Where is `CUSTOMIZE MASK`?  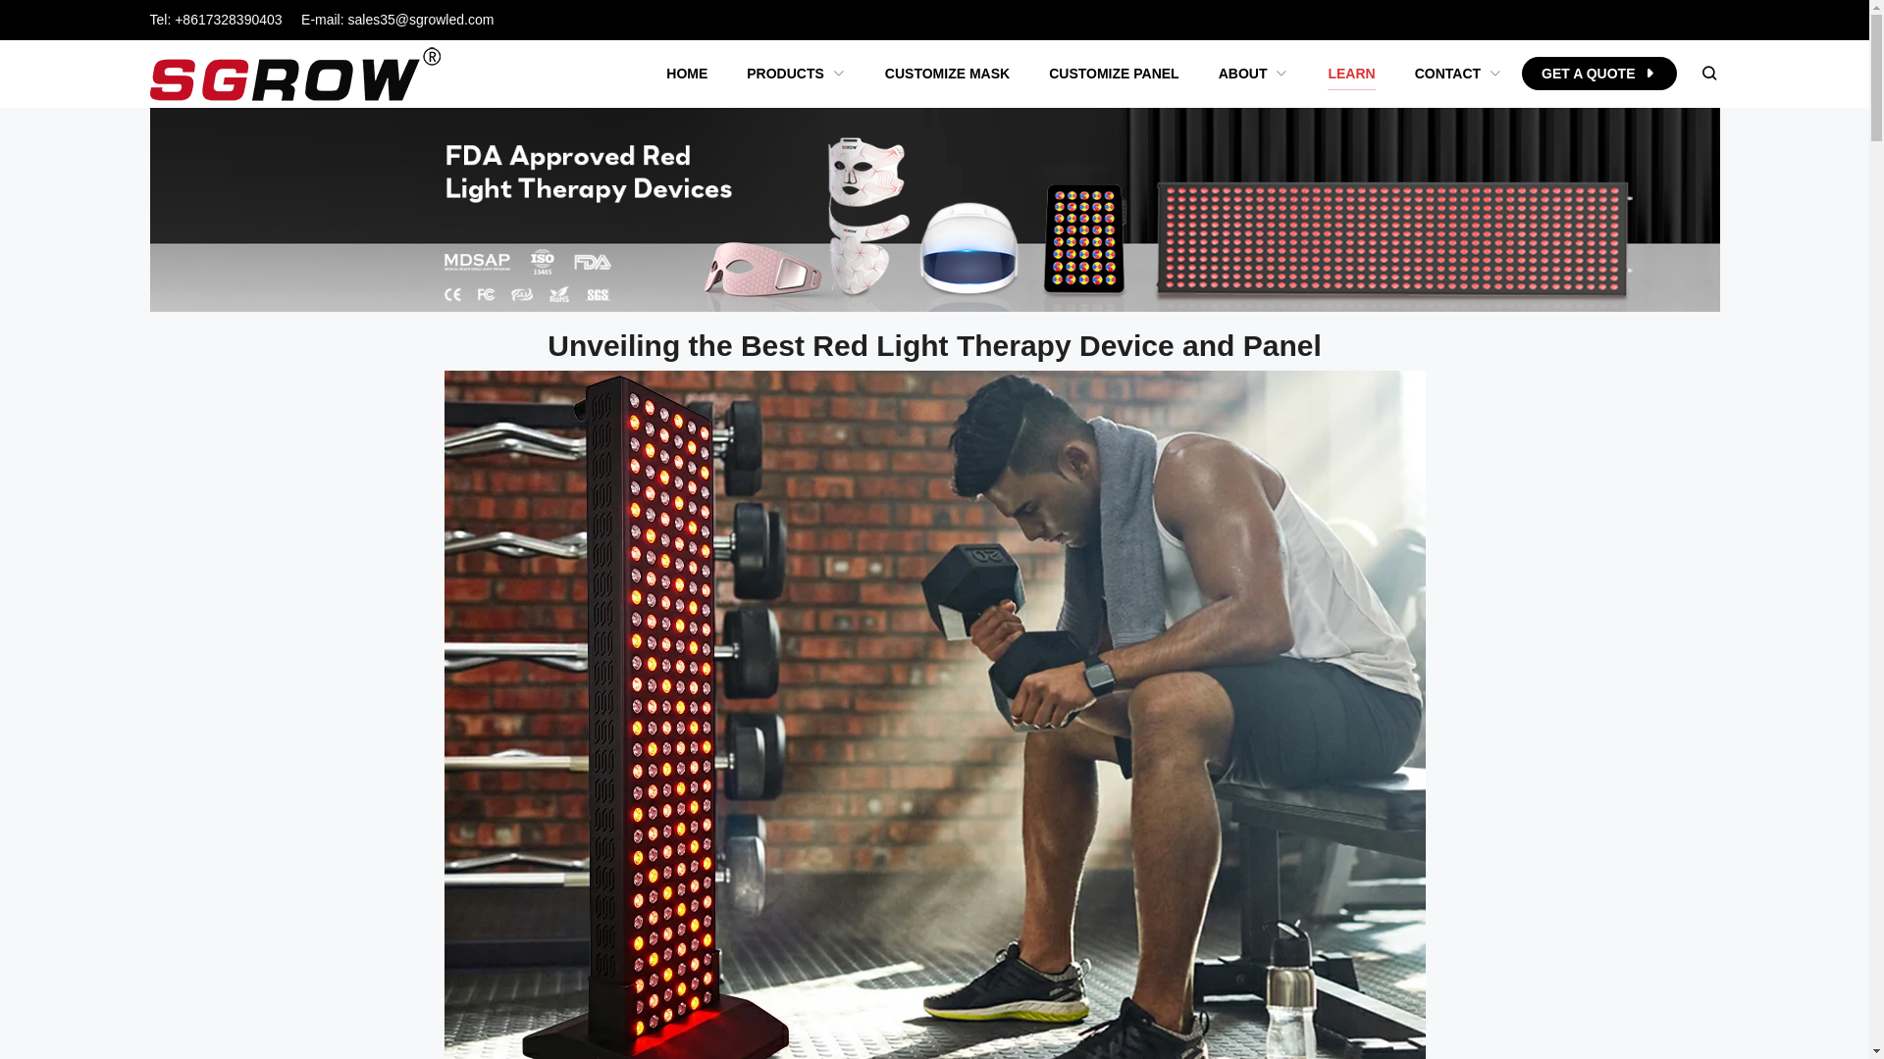
CUSTOMIZE MASK is located at coordinates (946, 74).